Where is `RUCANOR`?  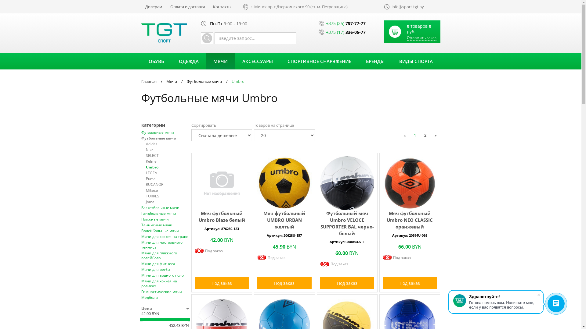 RUCANOR is located at coordinates (168, 185).